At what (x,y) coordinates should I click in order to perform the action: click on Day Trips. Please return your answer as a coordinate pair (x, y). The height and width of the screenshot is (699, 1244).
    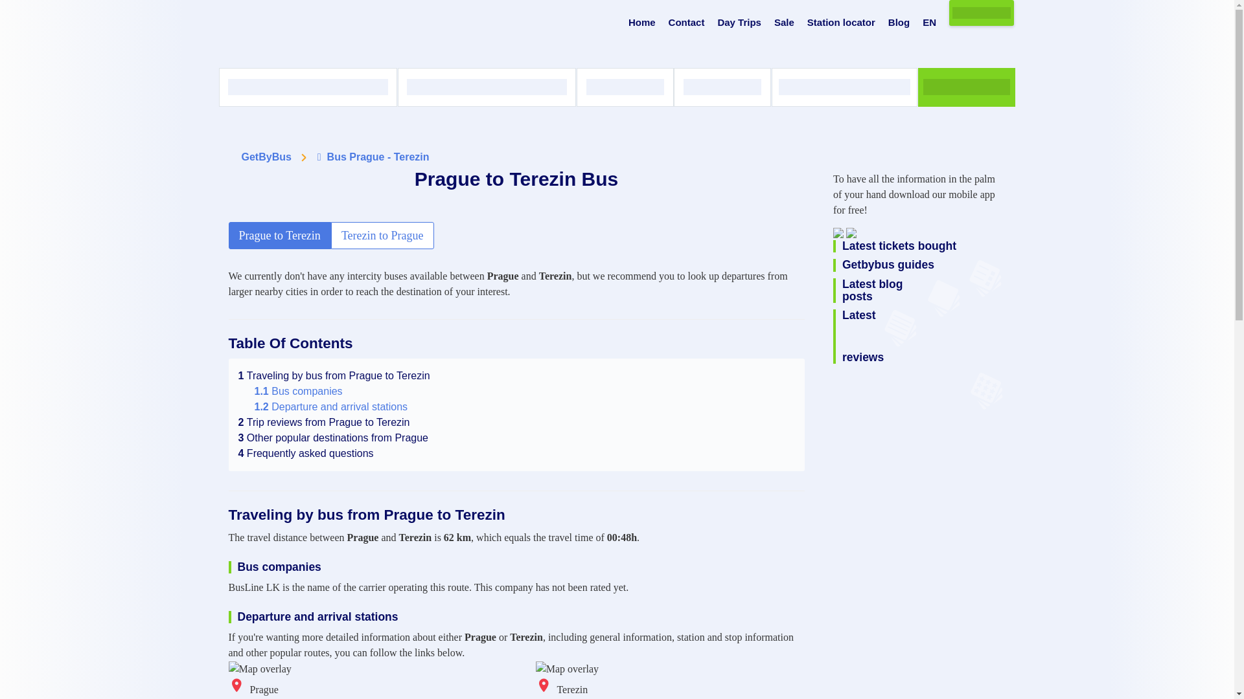
    Looking at the image, I should click on (739, 23).